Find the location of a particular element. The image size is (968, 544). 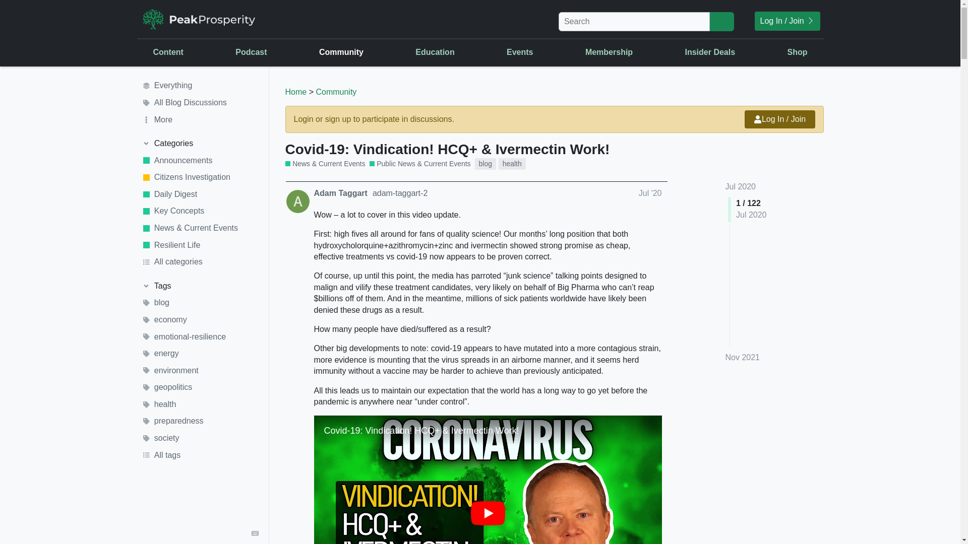

Community is located at coordinates (341, 52).